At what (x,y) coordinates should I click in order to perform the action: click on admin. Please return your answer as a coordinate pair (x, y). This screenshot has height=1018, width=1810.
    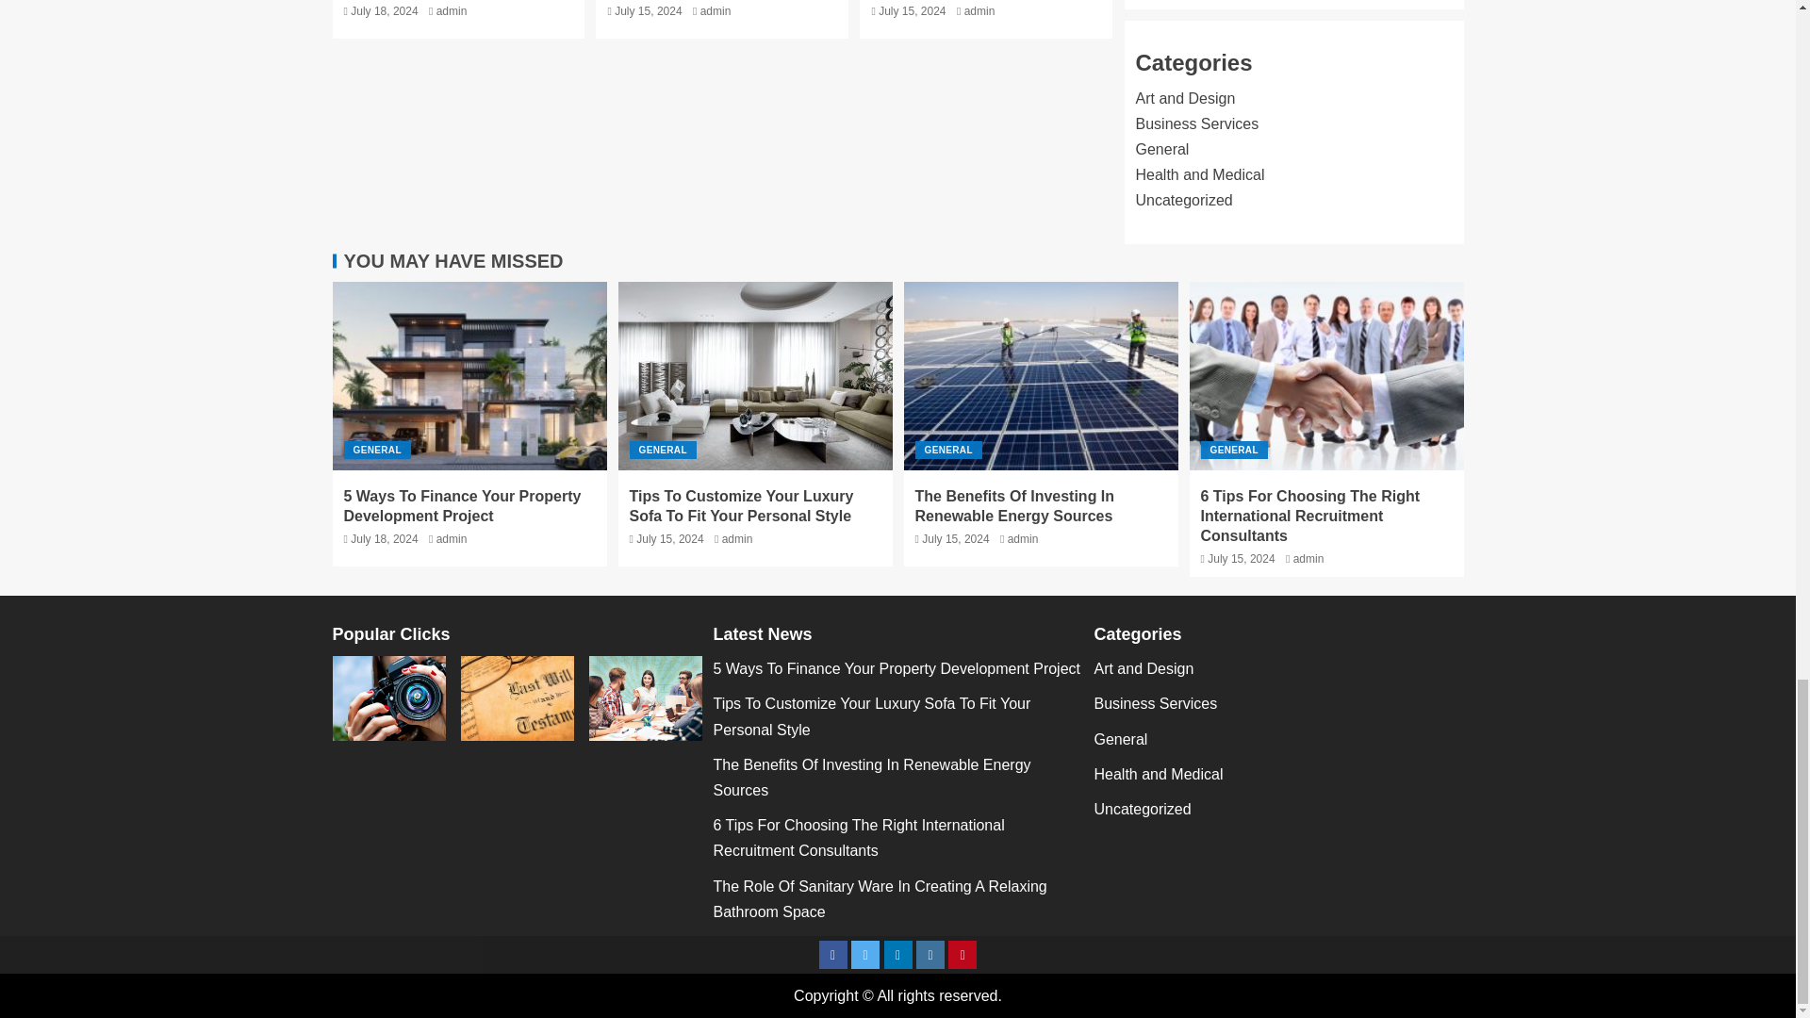
    Looking at the image, I should click on (980, 11).